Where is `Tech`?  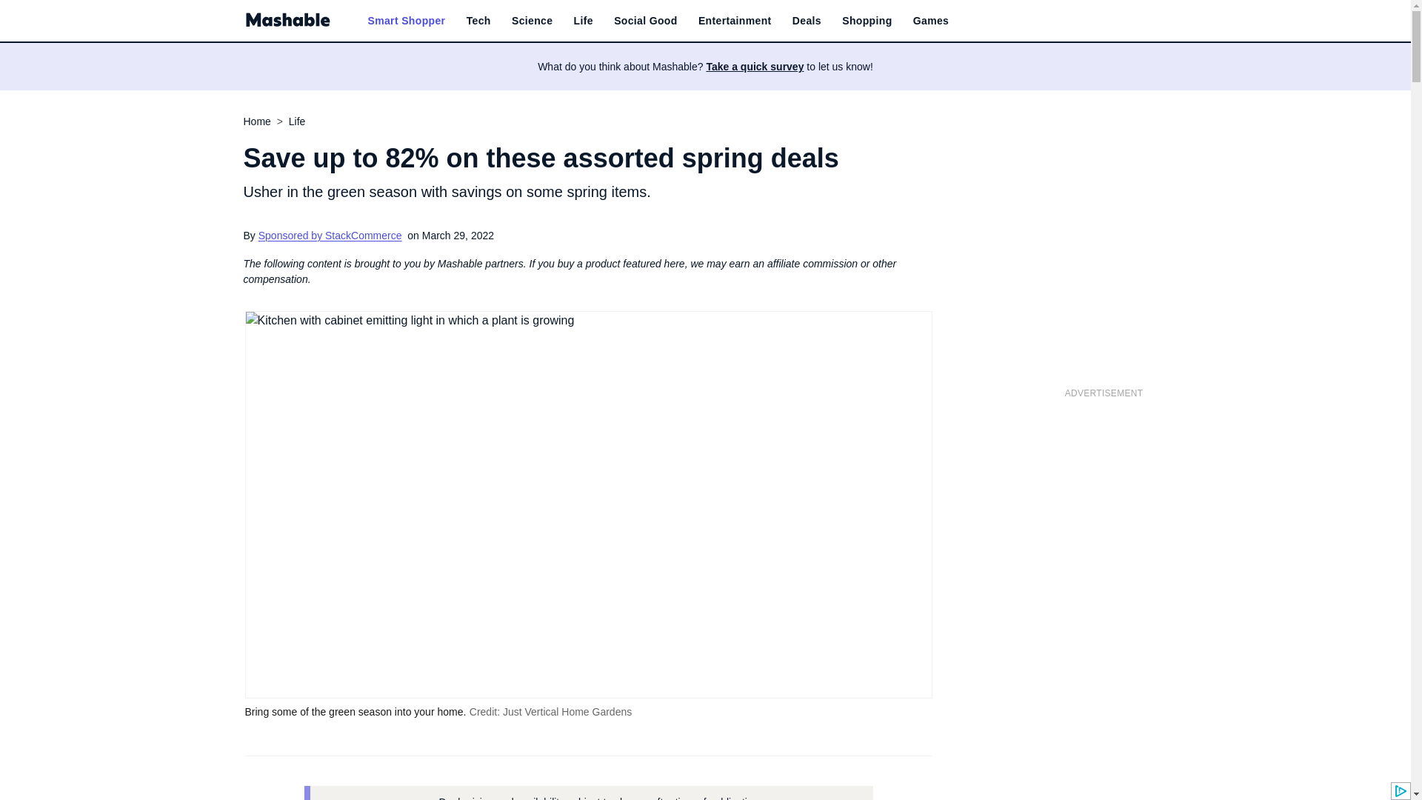
Tech is located at coordinates (478, 21).